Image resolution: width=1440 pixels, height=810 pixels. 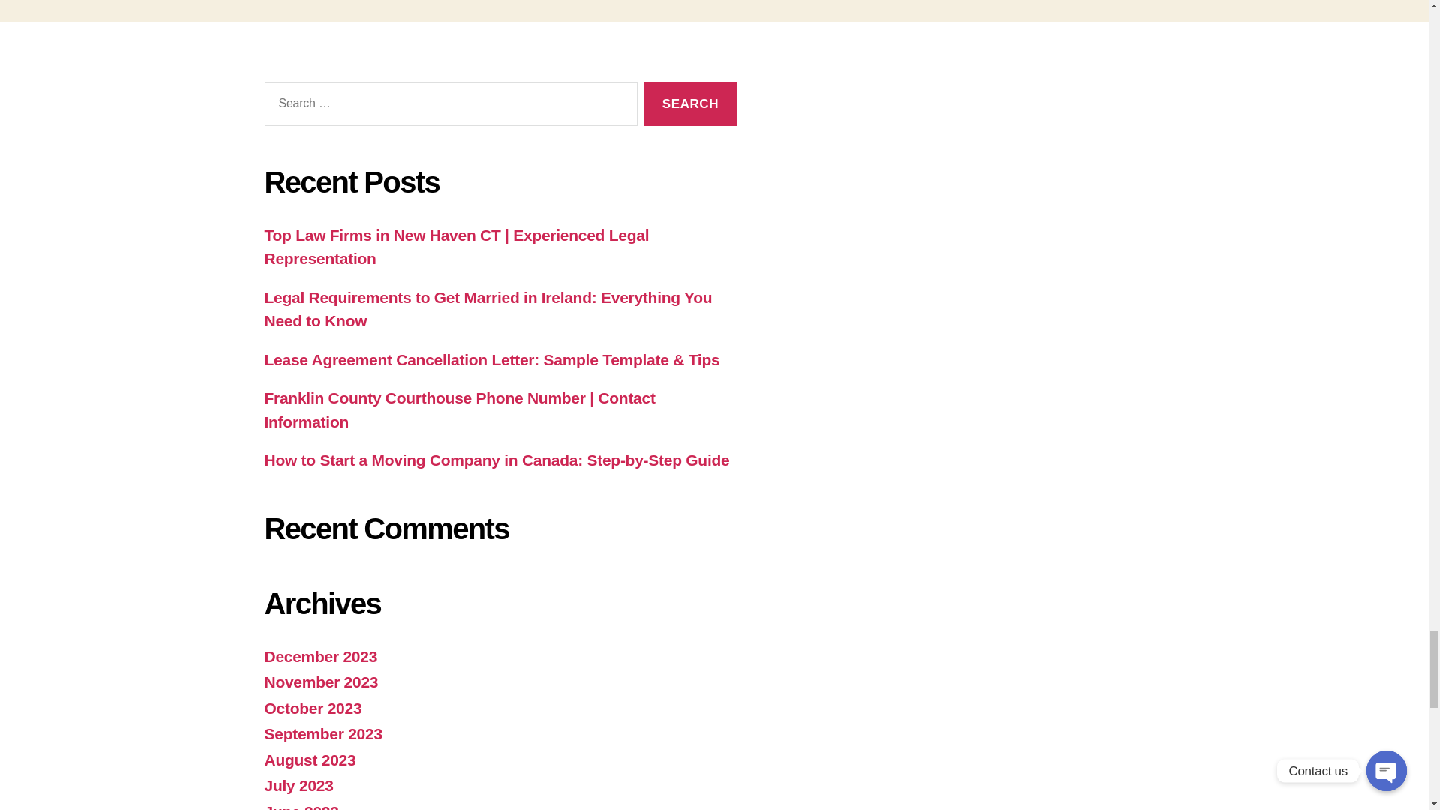 What do you see at coordinates (298, 785) in the screenshot?
I see `July 2023` at bounding box center [298, 785].